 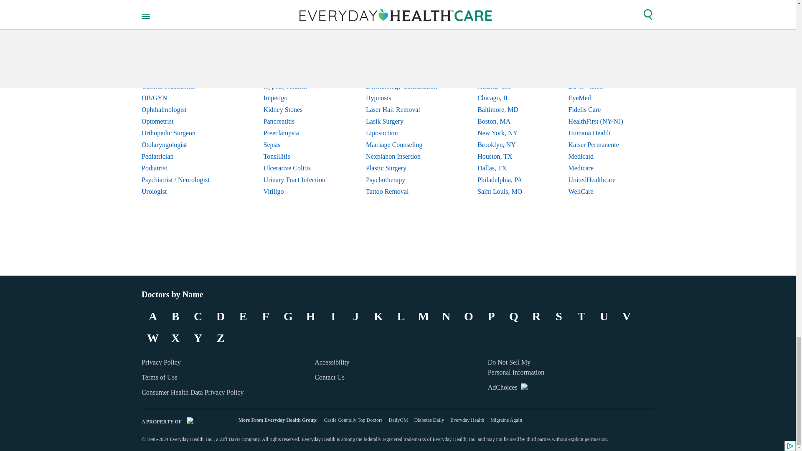 What do you see at coordinates (182, 63) in the screenshot?
I see `Endocrinologist` at bounding box center [182, 63].